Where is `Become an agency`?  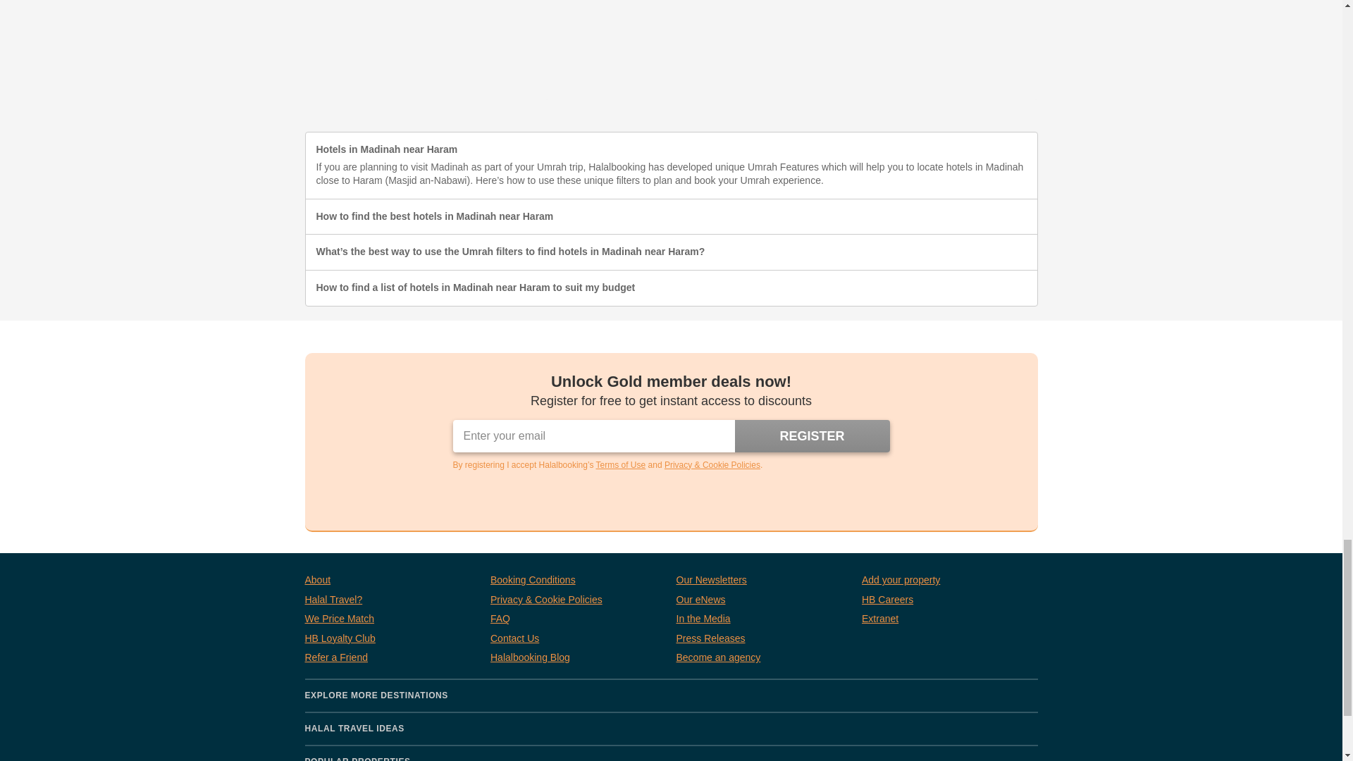 Become an agency is located at coordinates (719, 657).